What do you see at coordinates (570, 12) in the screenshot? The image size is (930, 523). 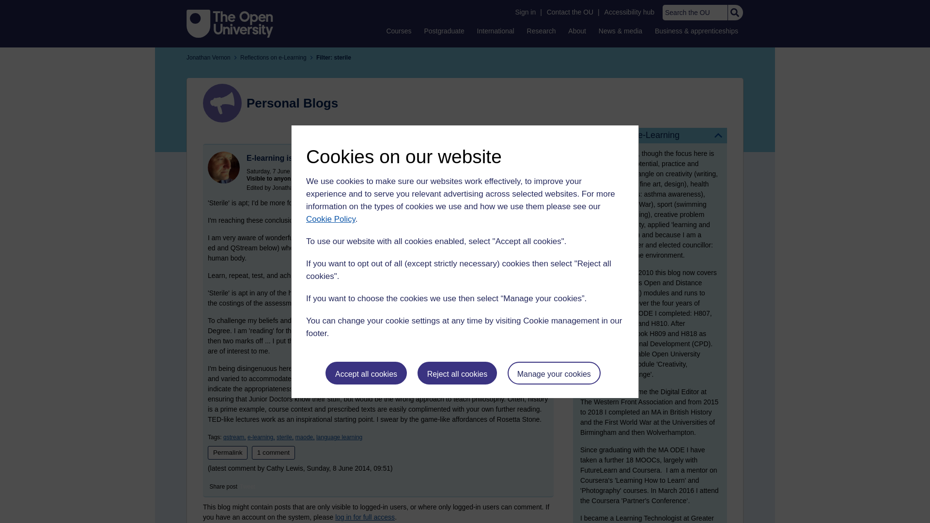 I see `Contact the OU` at bounding box center [570, 12].